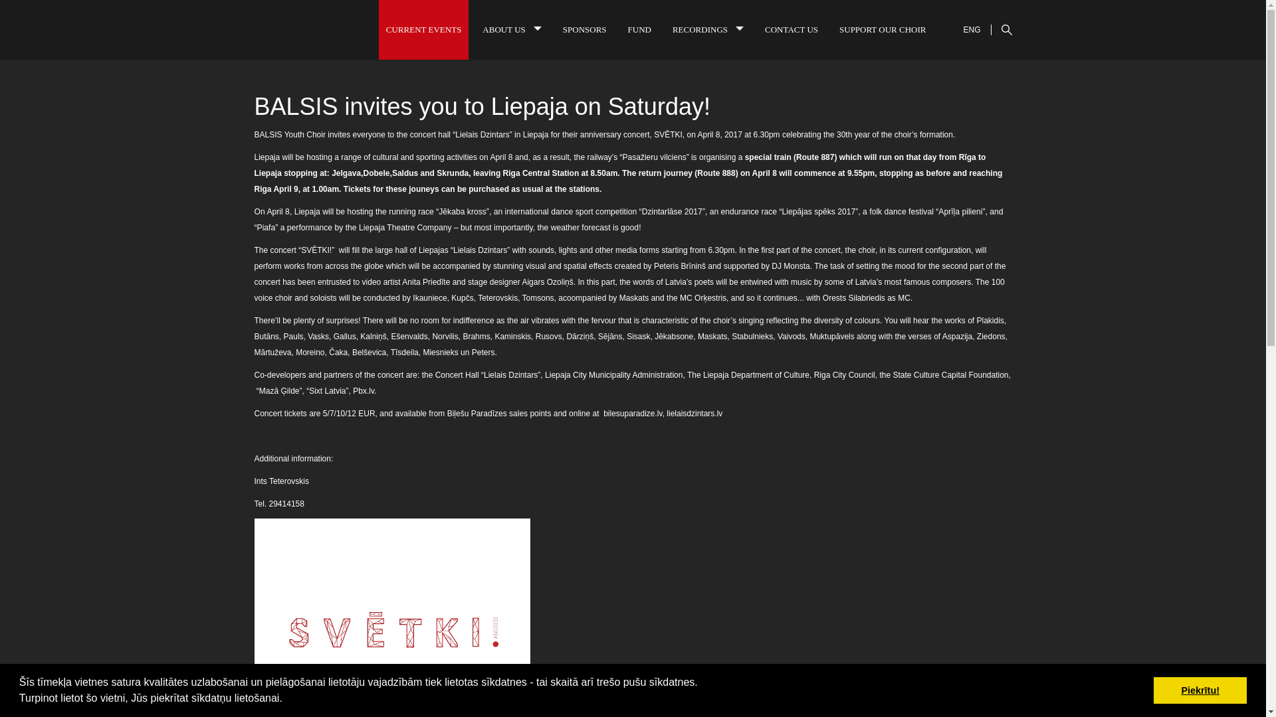 Image resolution: width=1276 pixels, height=717 pixels. Describe the element at coordinates (708, 29) in the screenshot. I see `RECORDINGS` at that location.